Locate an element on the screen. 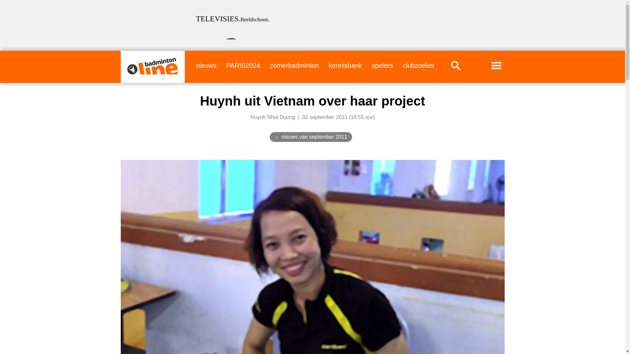 Image resolution: width=630 pixels, height=354 pixels. nieuws van september 2011 is located at coordinates (314, 137).